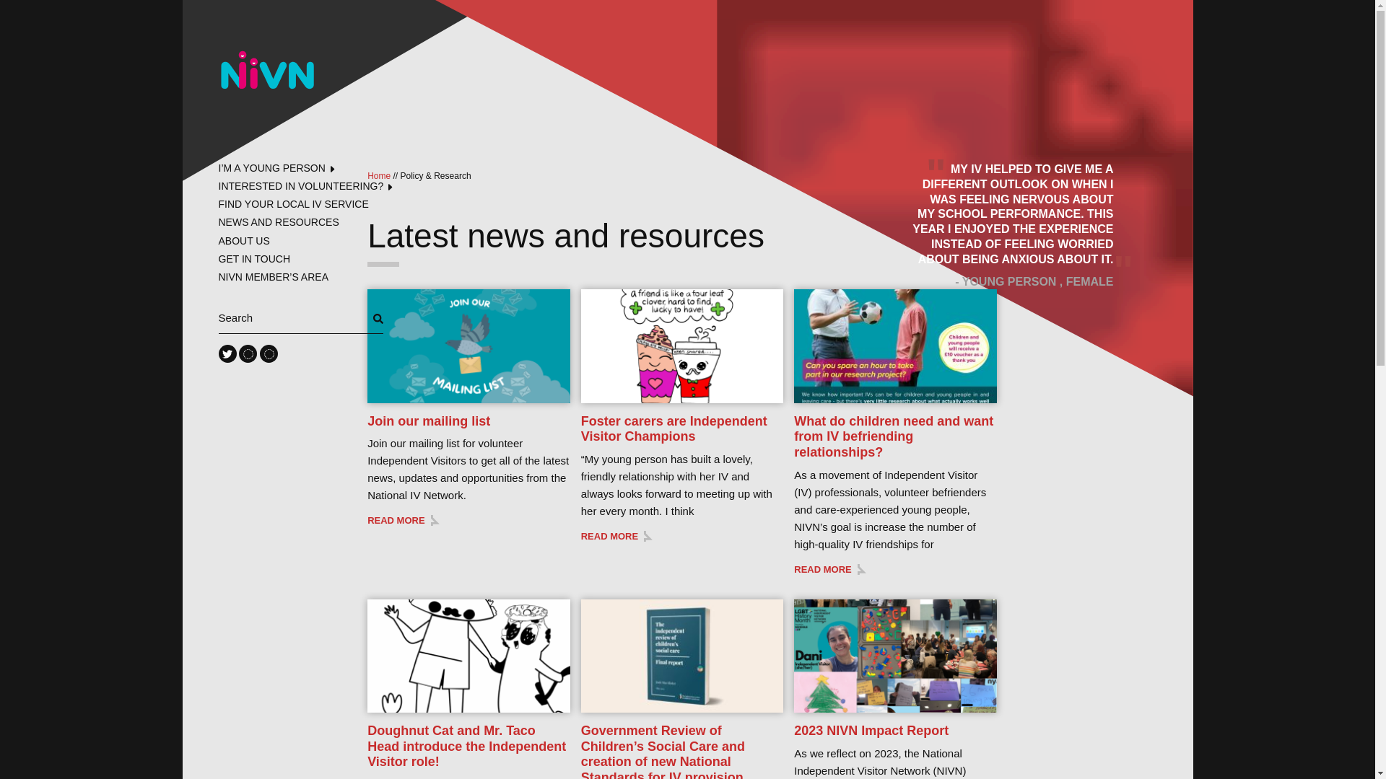 The image size is (1386, 779). What do you see at coordinates (674, 428) in the screenshot?
I see `Foster carers are Independent Visitor Champions` at bounding box center [674, 428].